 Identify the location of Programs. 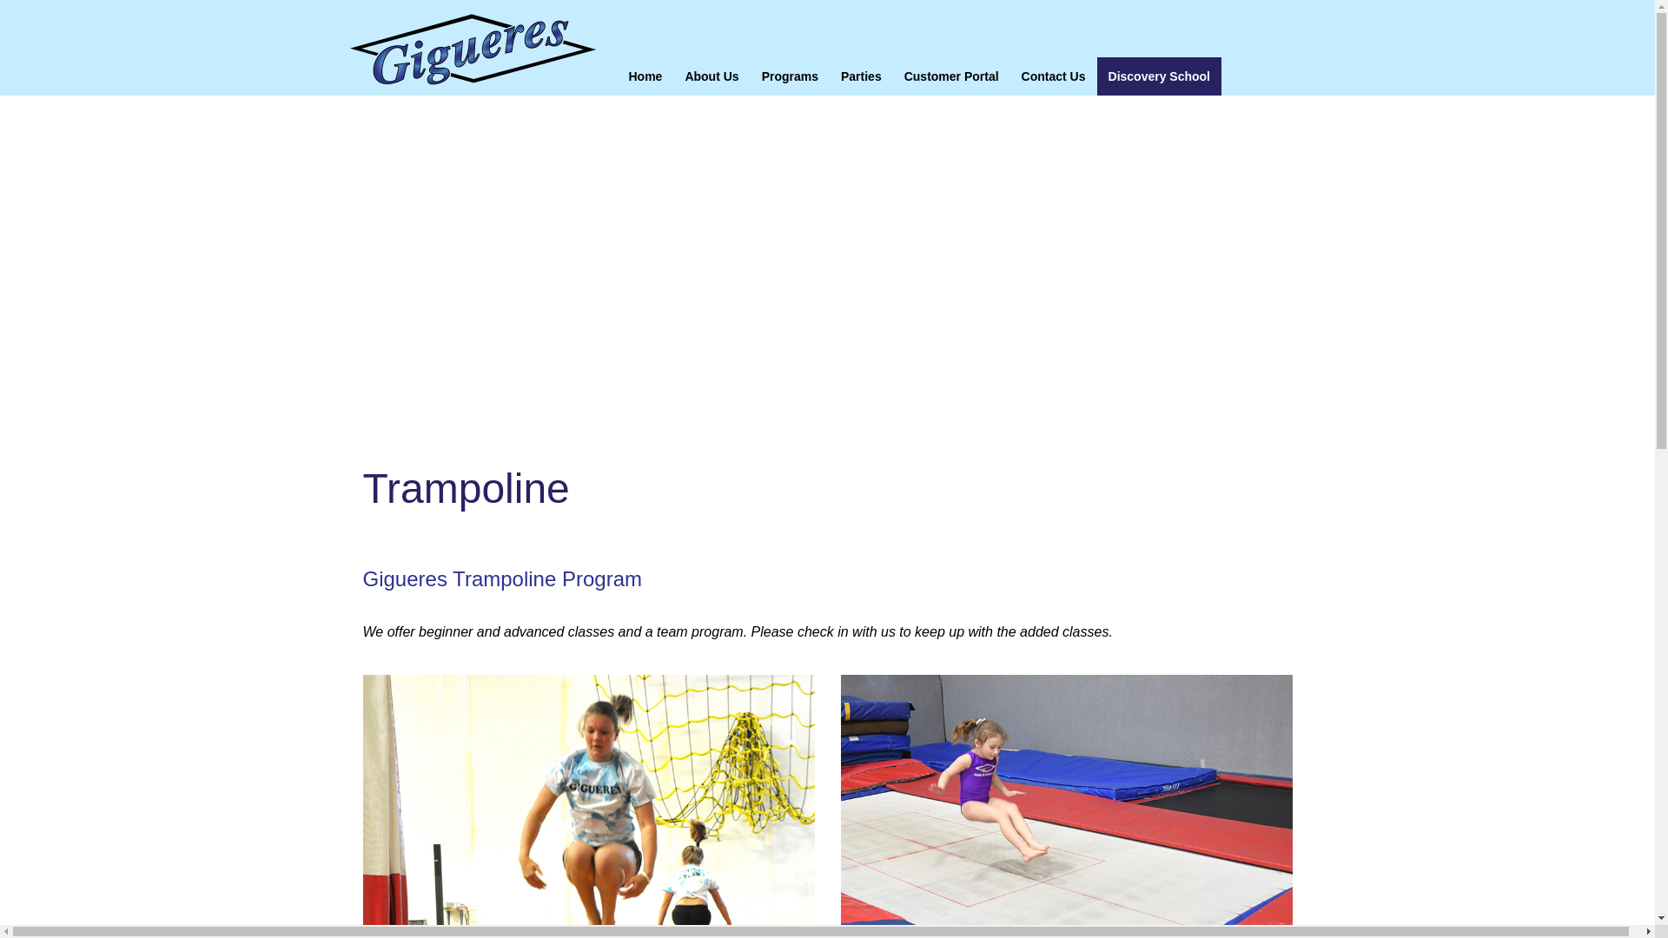
(790, 76).